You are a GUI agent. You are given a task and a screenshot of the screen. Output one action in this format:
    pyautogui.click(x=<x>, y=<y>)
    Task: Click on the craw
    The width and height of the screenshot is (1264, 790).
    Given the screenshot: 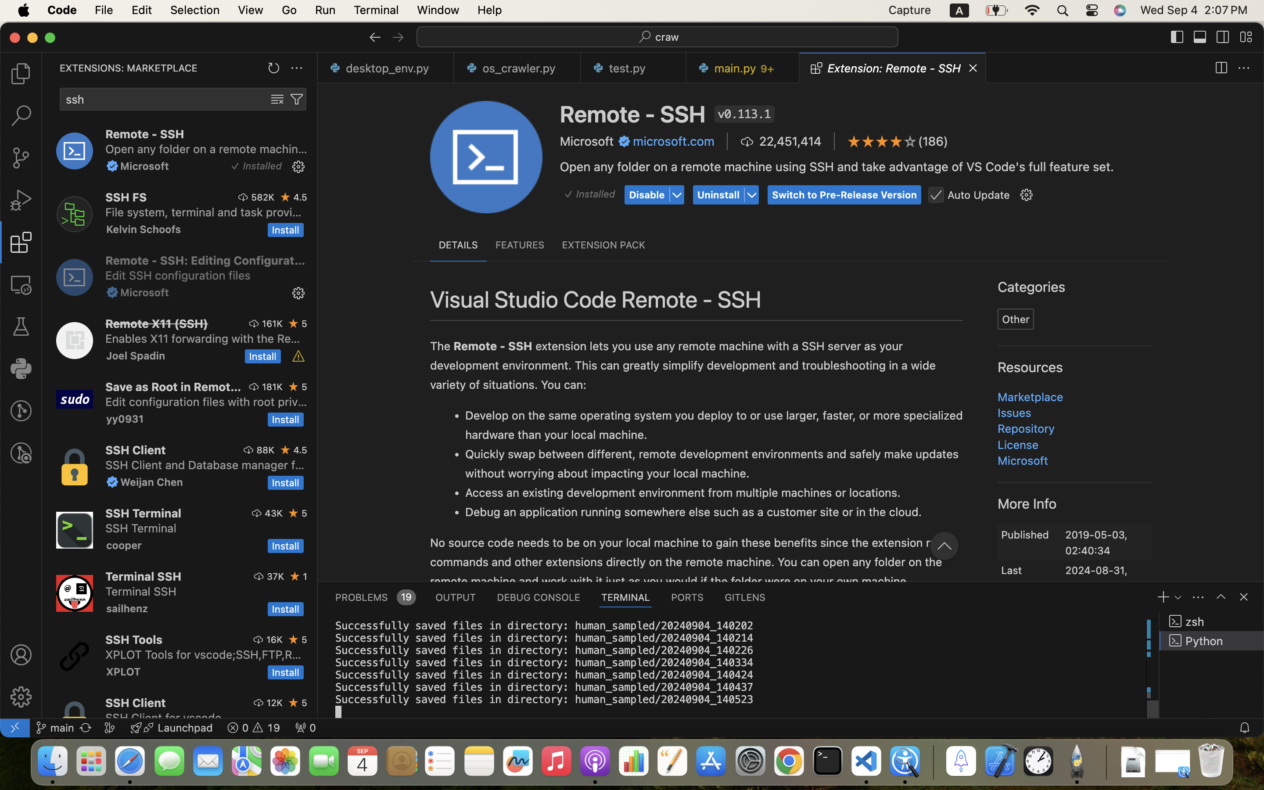 What is the action you would take?
    pyautogui.click(x=668, y=37)
    